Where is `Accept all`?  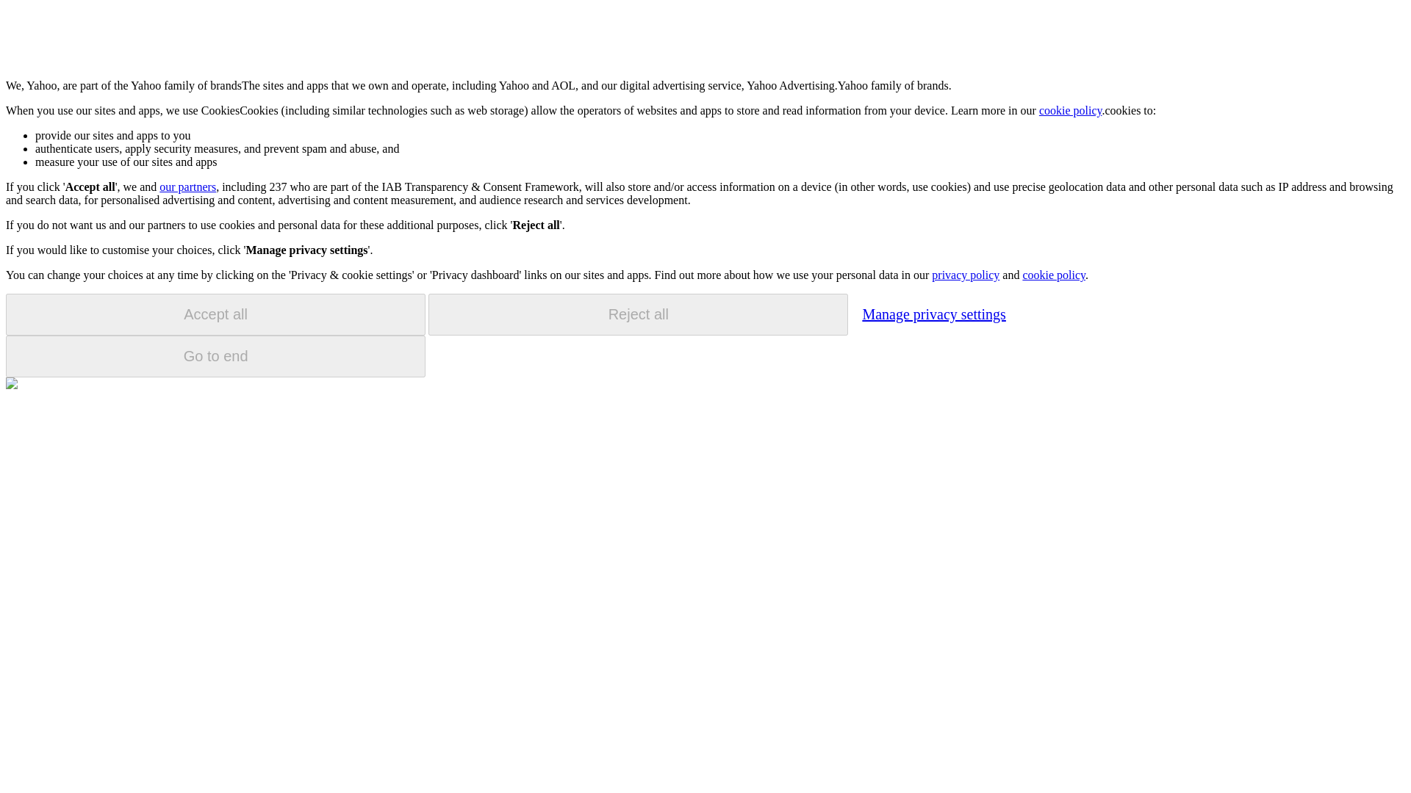
Accept all is located at coordinates (215, 314).